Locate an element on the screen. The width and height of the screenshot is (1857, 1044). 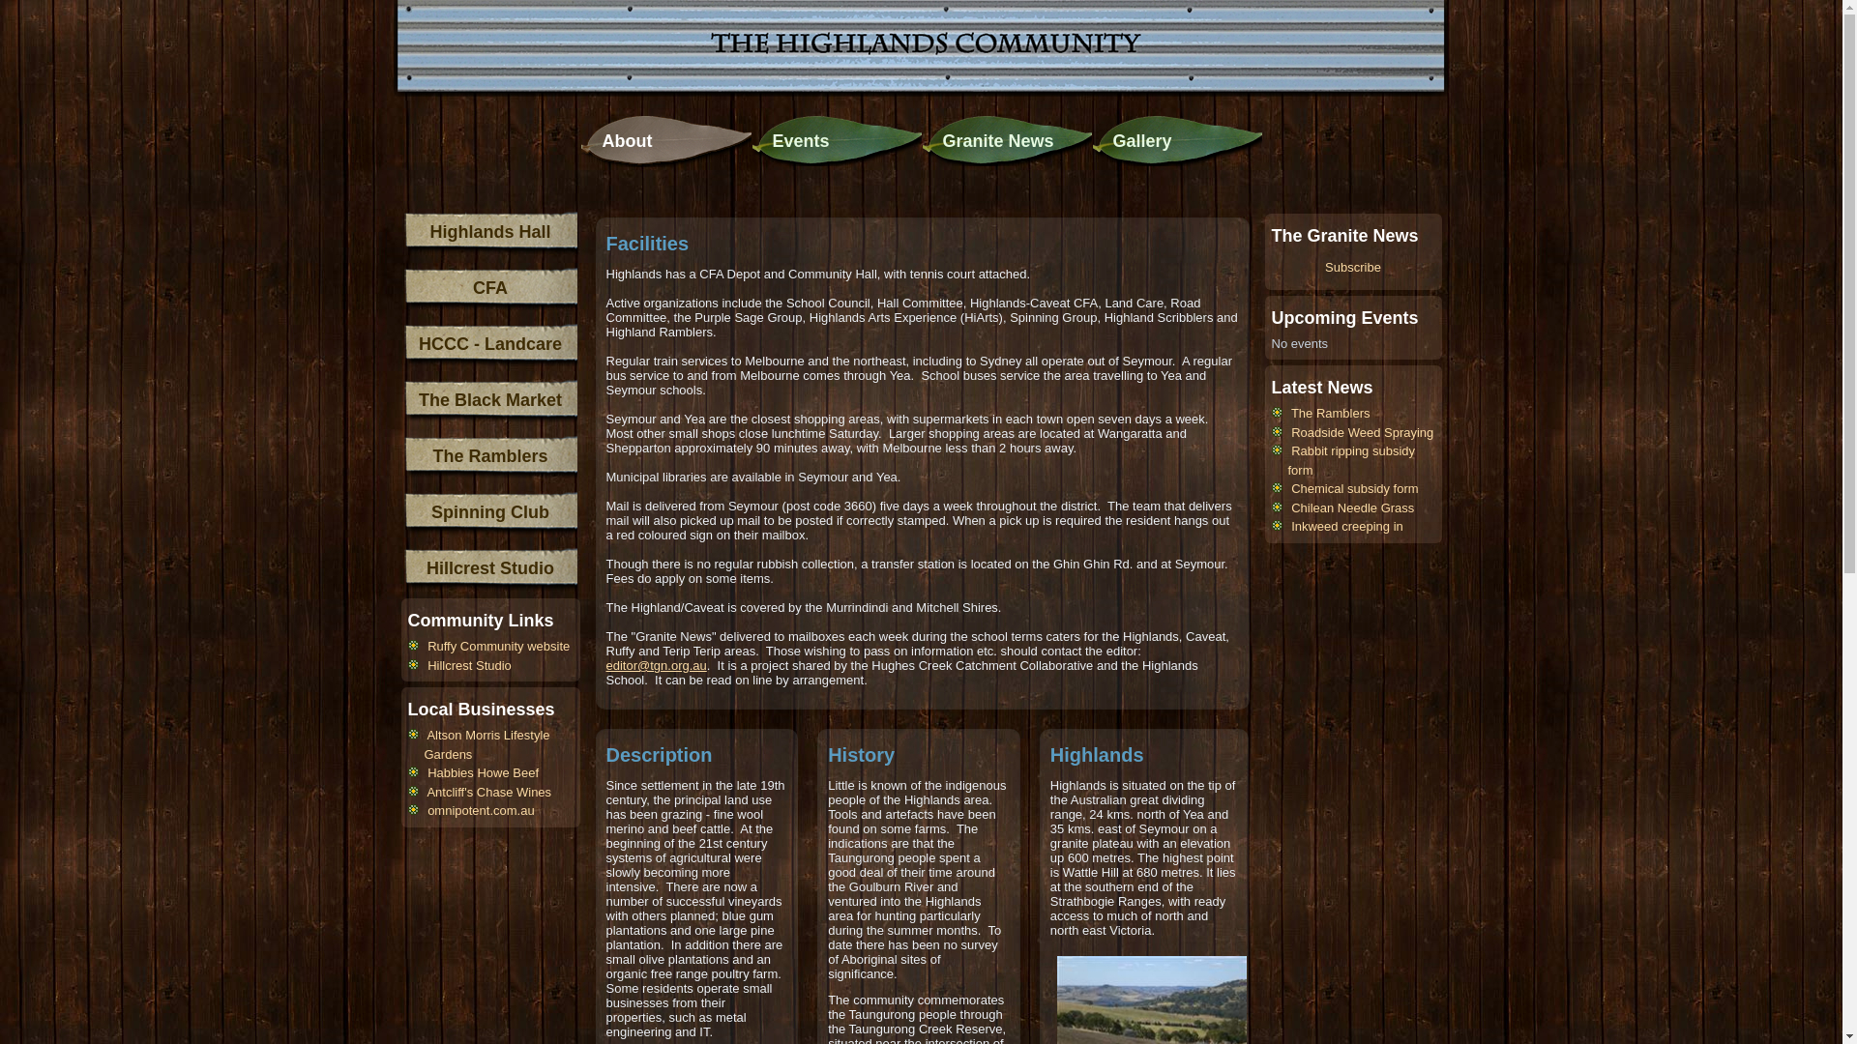
editor@tgn.org.au is located at coordinates (656, 665).